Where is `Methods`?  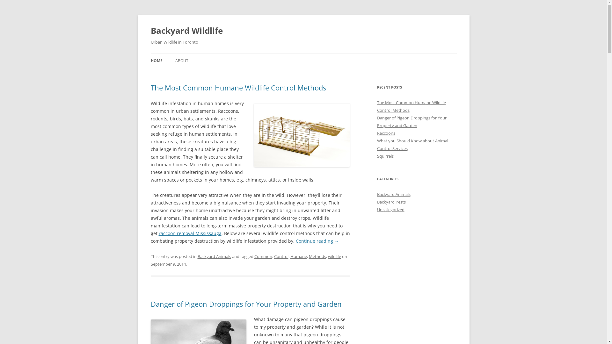 Methods is located at coordinates (317, 256).